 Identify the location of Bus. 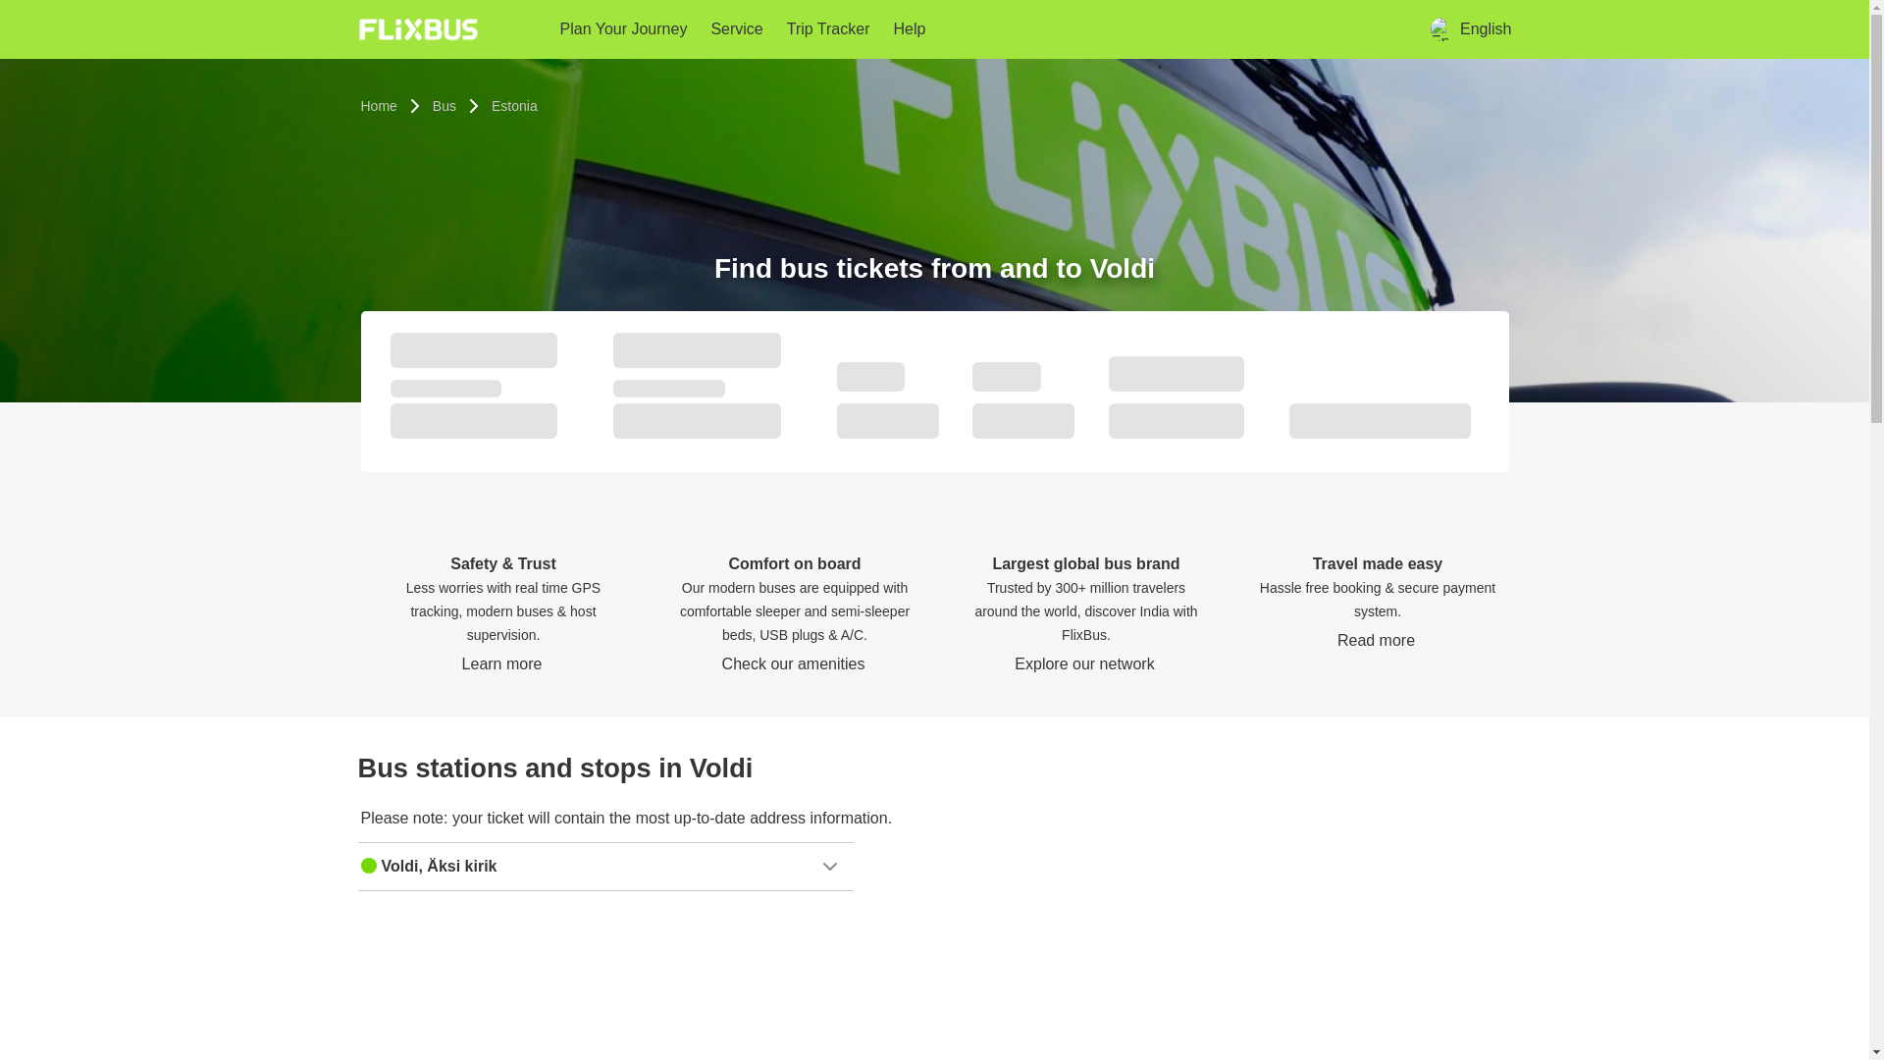
(444, 106).